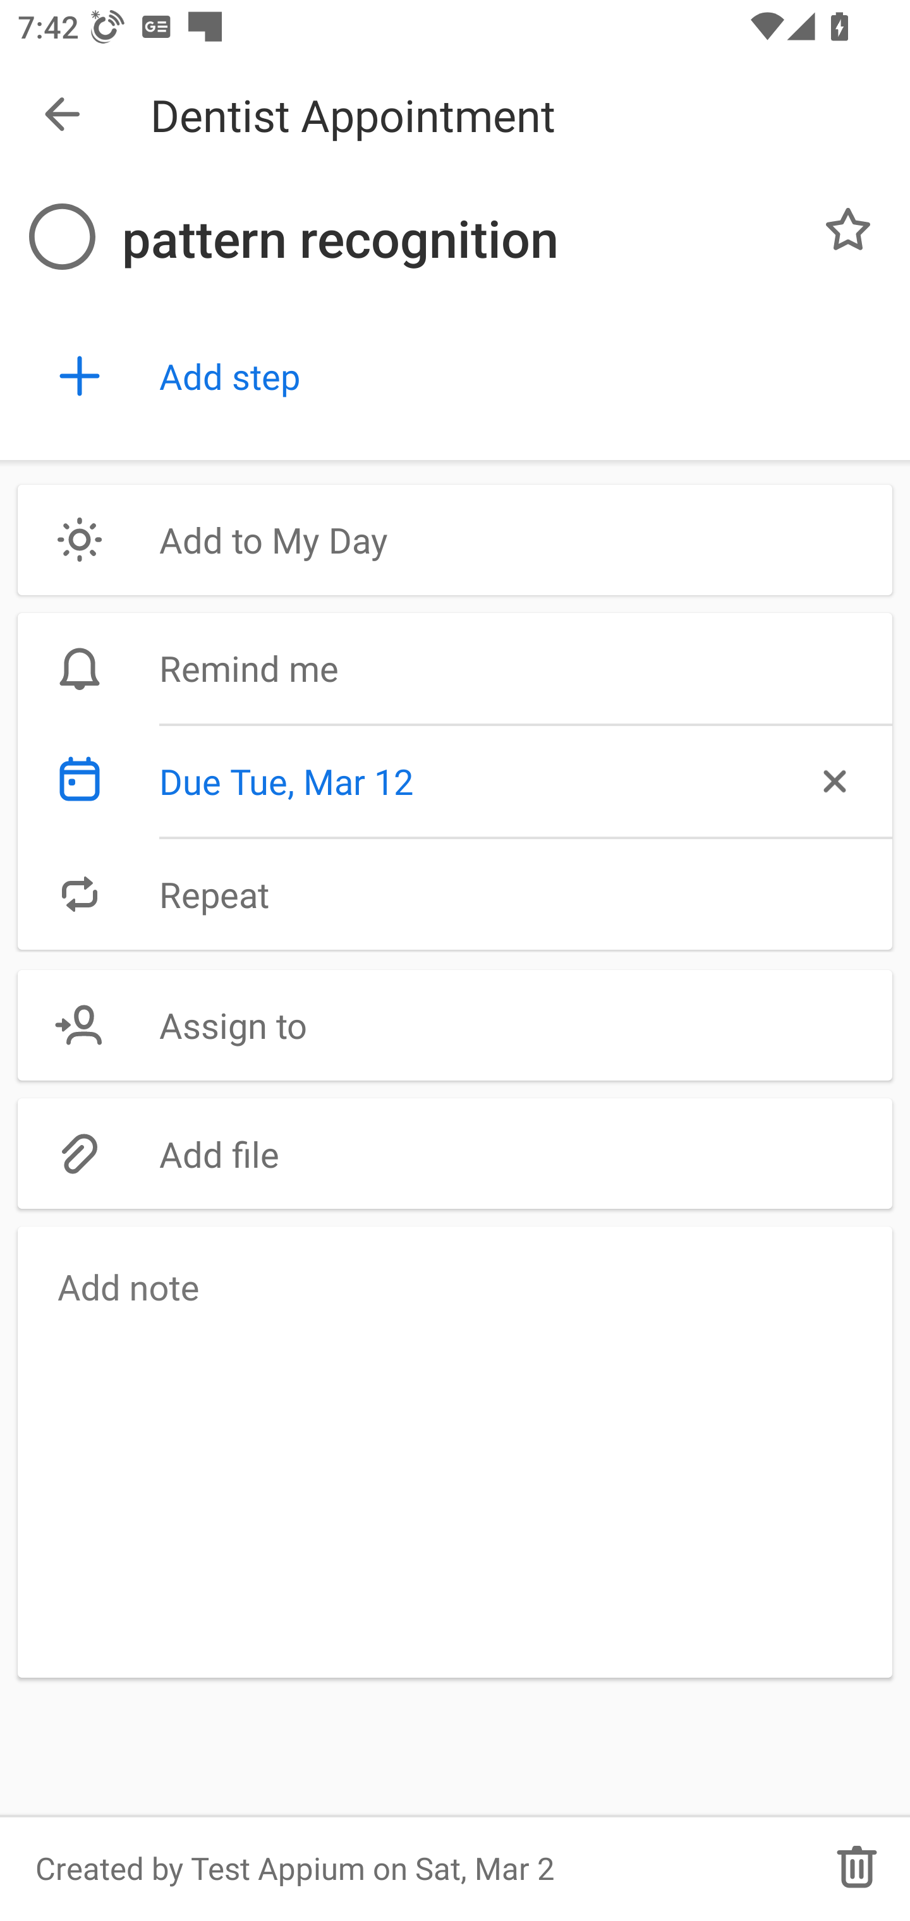 This screenshot has height=1921, width=910. I want to click on Normal task pattern recognition, Button, so click(848, 229).